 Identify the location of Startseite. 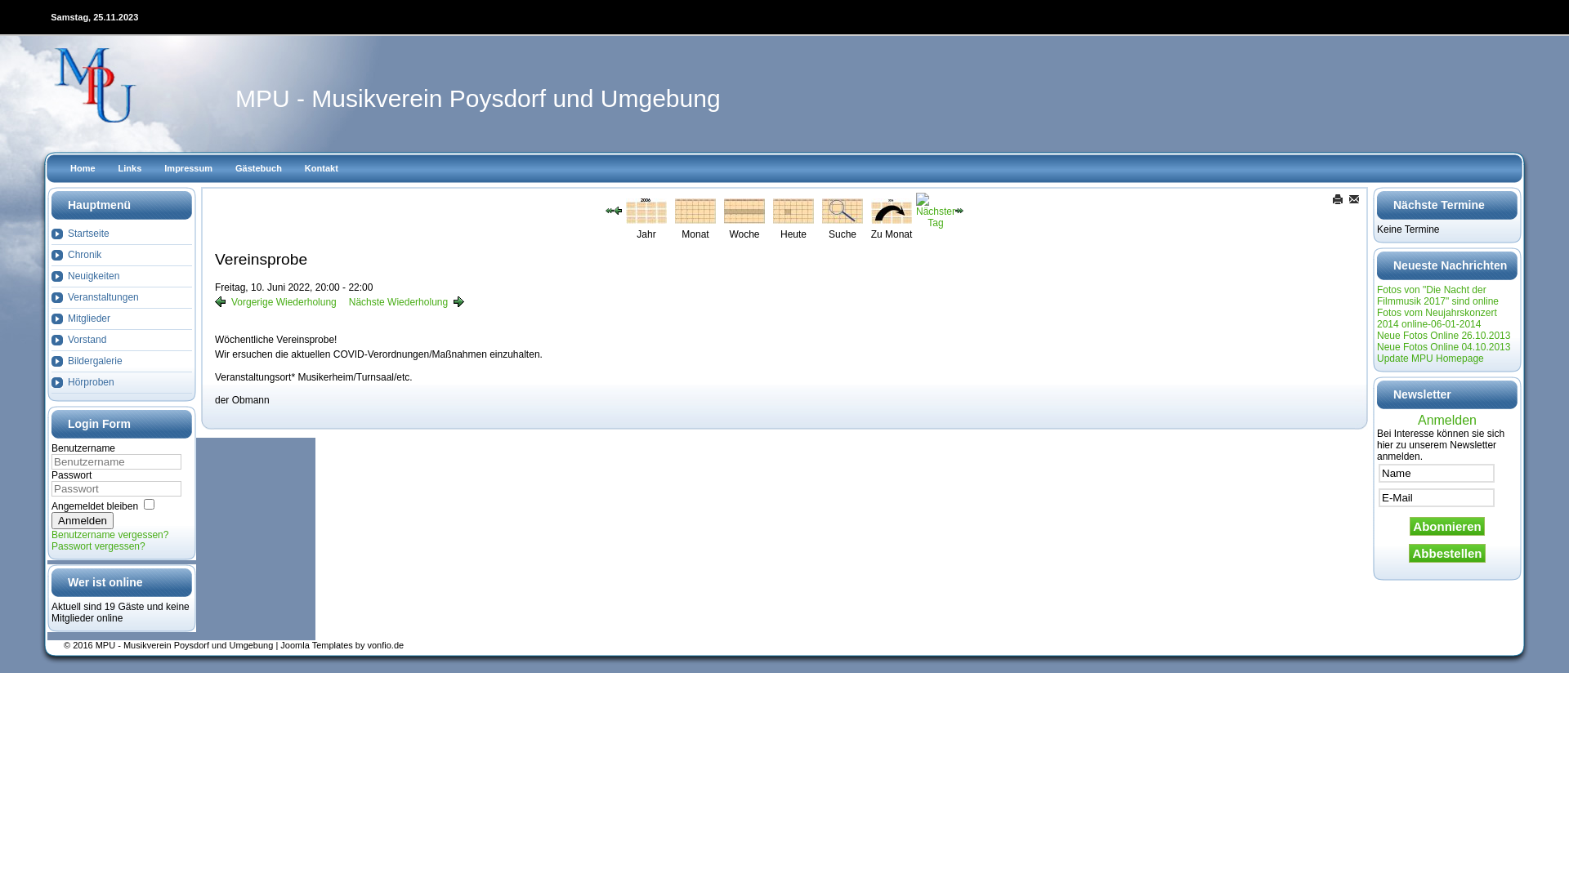
(122, 234).